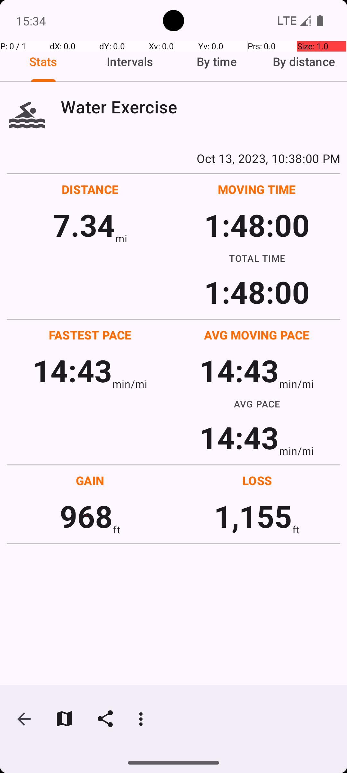 The image size is (347, 773). What do you see at coordinates (90, 189) in the screenshot?
I see `DISTANCE` at bounding box center [90, 189].